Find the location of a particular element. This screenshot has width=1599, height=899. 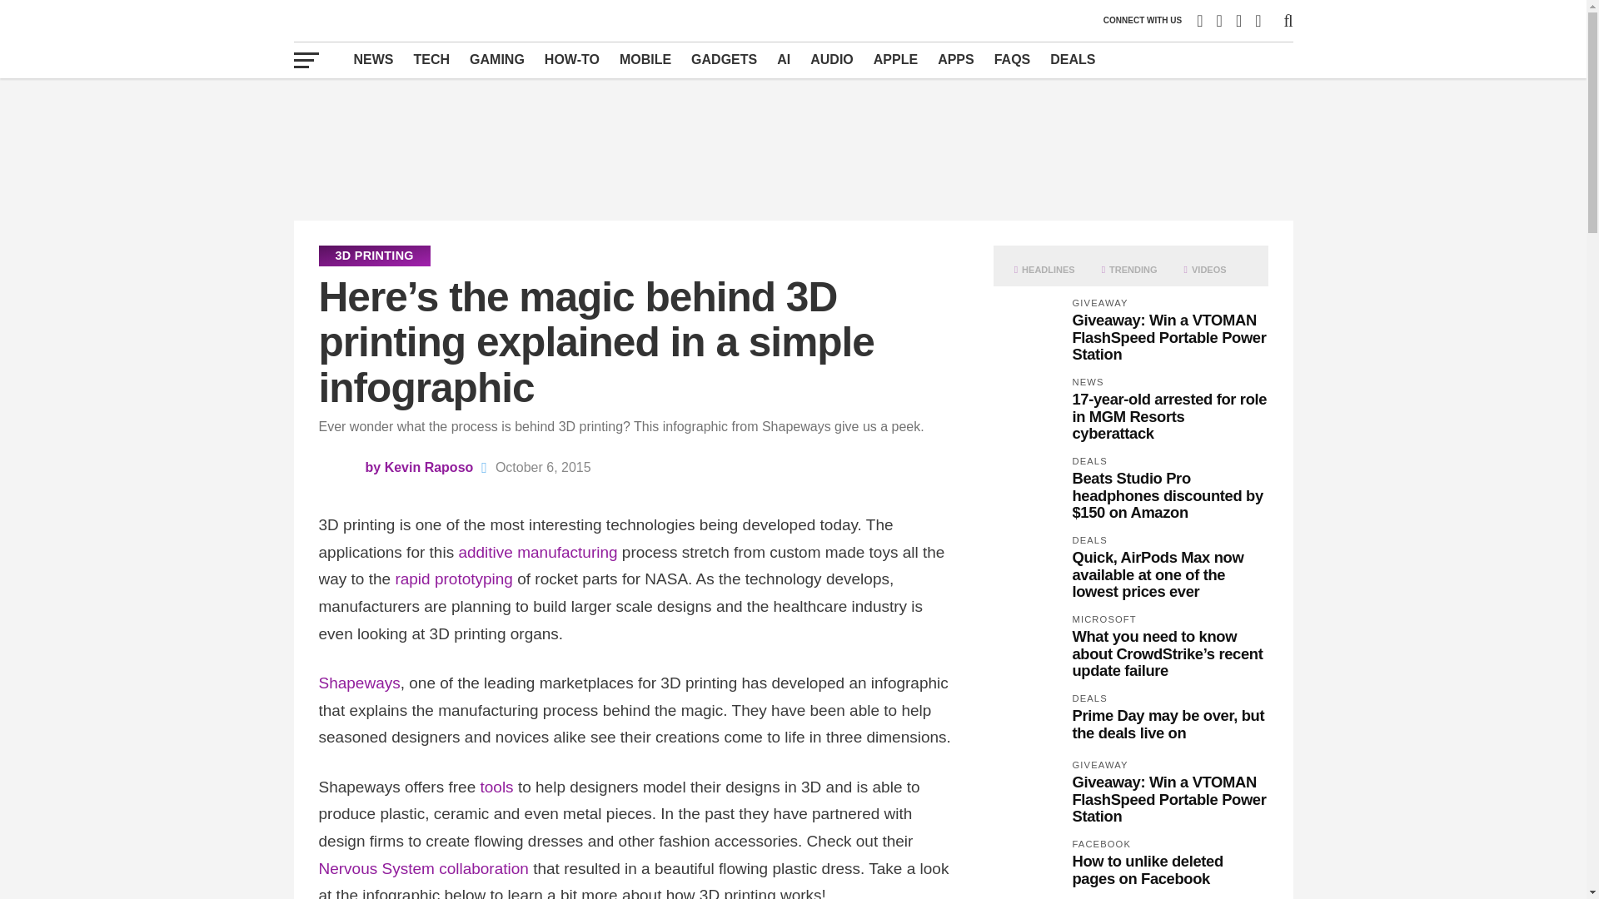

AUDIO is located at coordinates (831, 59).